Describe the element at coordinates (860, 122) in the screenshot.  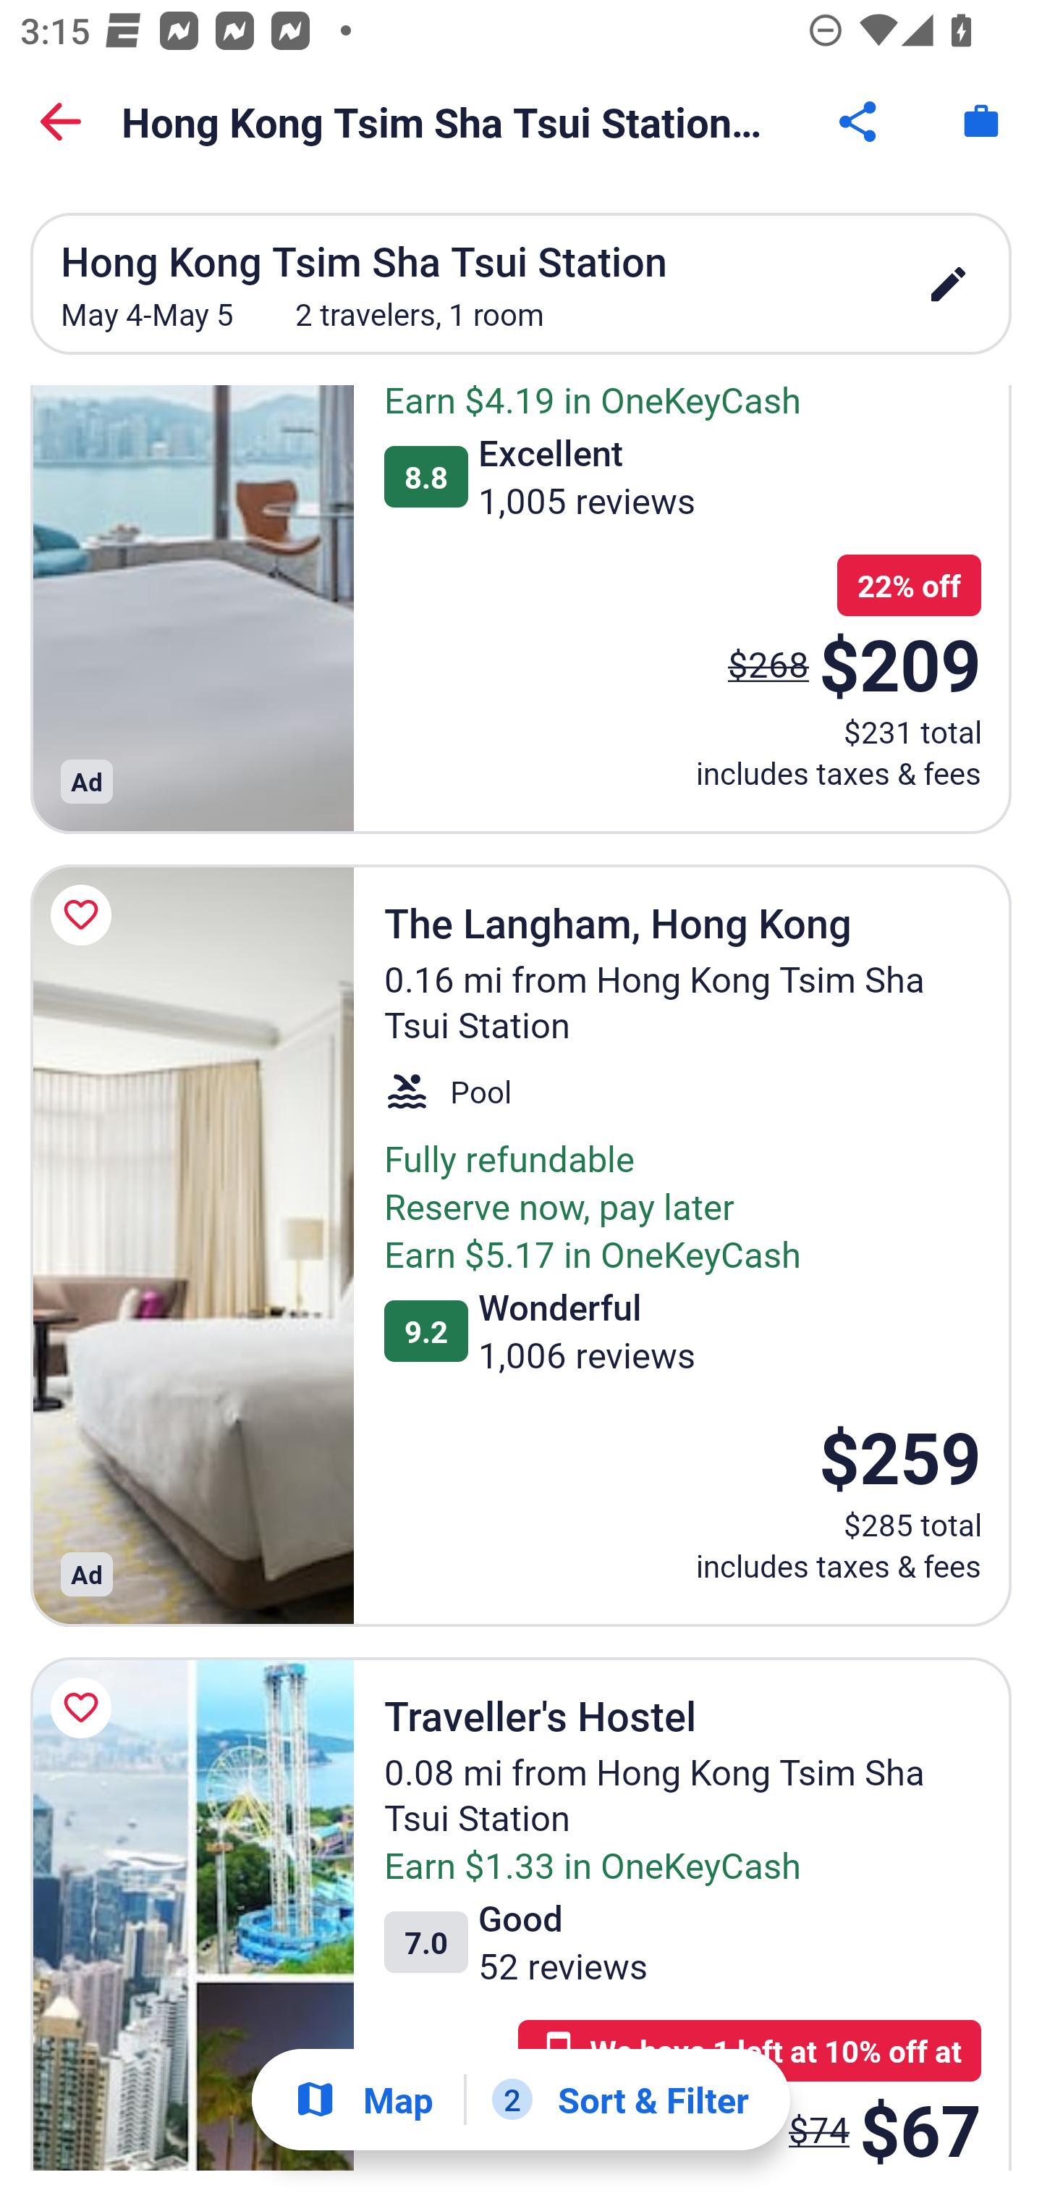
I see `Share Button` at that location.